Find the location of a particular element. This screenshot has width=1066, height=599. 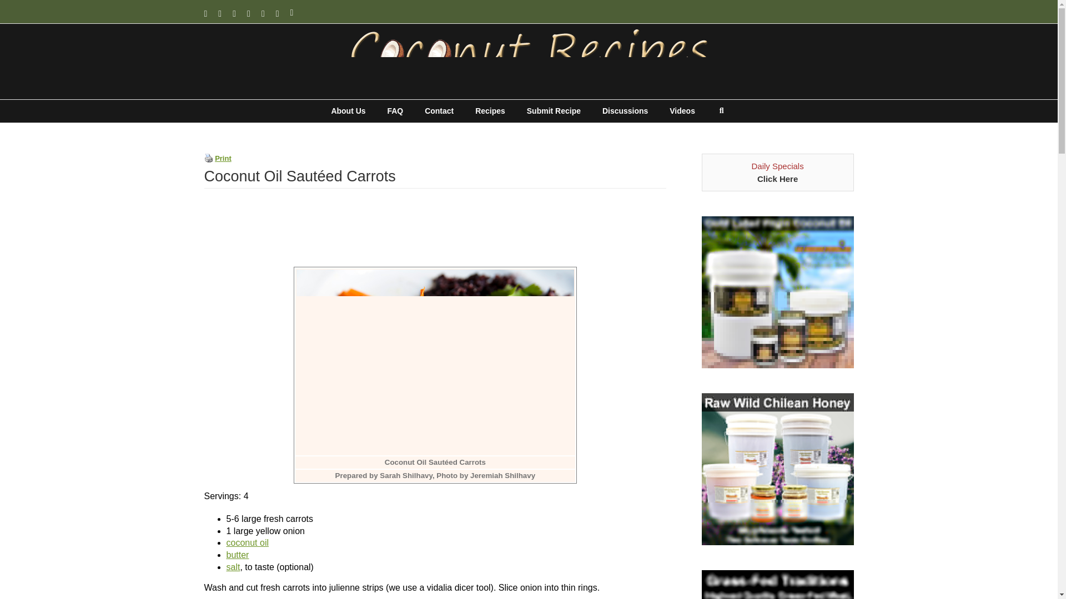

Discussions is located at coordinates (625, 111).